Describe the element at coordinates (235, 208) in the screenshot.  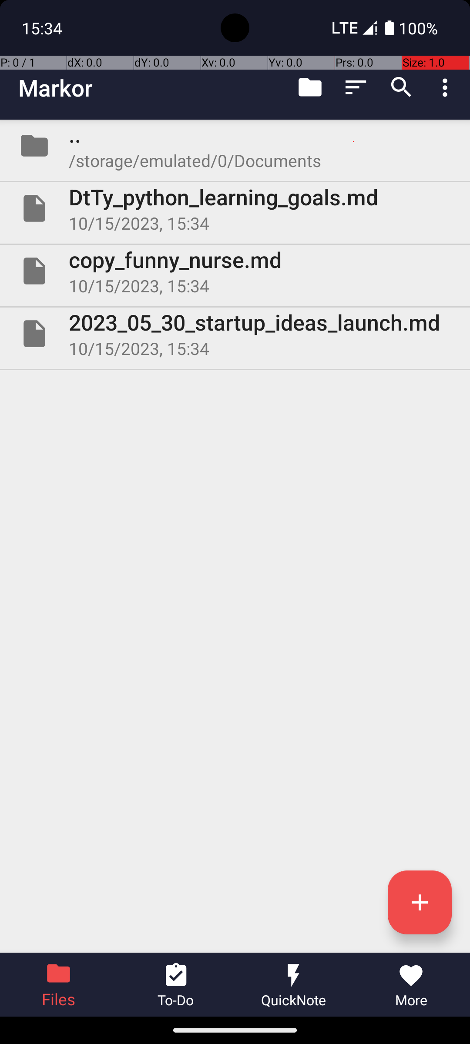
I see `File DtTy_python_learning_goals.md 10/15/2023, 15:34` at that location.